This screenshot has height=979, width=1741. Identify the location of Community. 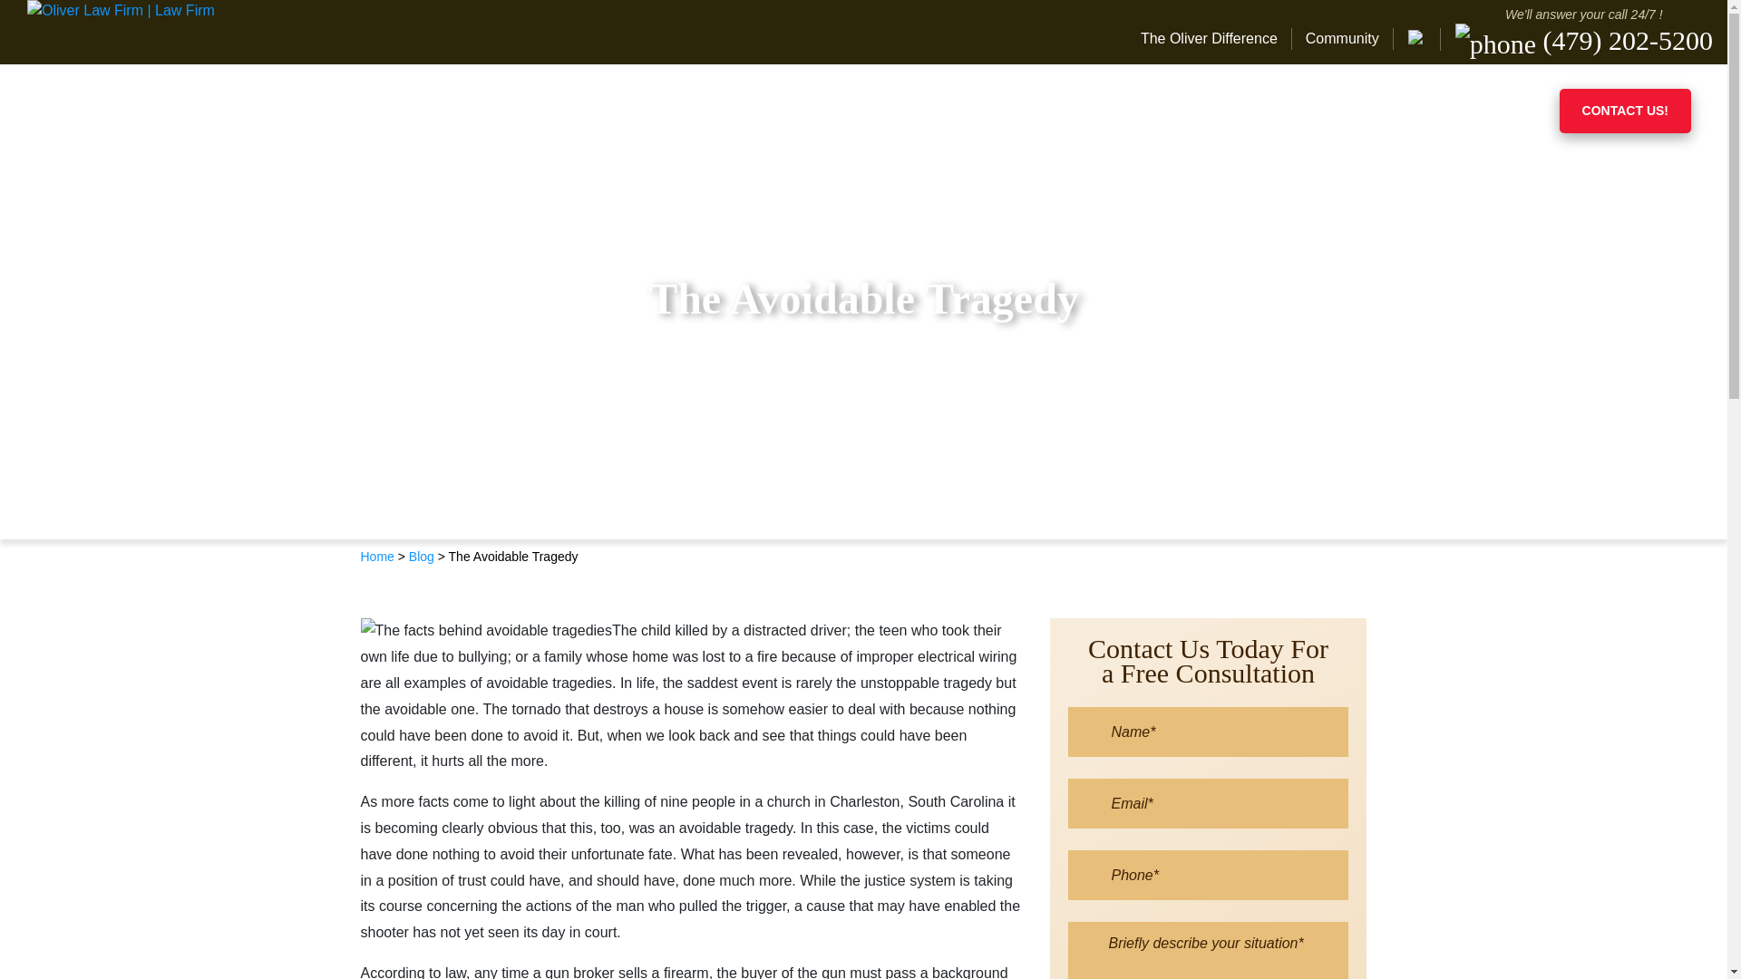
(1342, 39).